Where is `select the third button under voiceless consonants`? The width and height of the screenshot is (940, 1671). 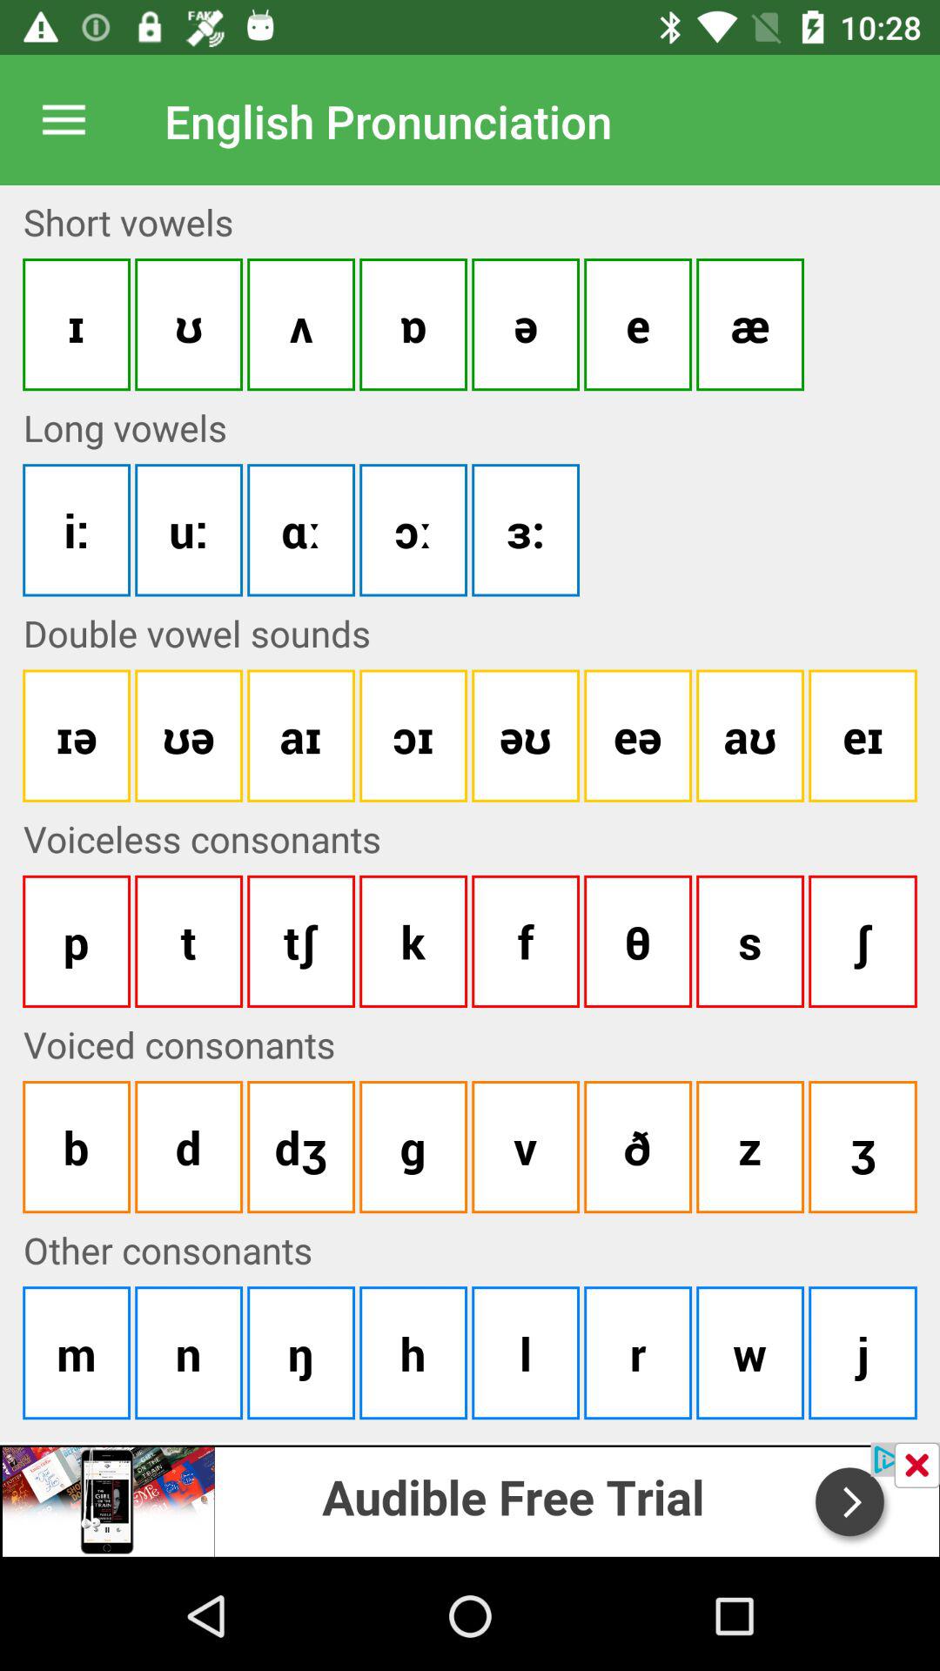 select the third button under voiceless consonants is located at coordinates (301, 942).